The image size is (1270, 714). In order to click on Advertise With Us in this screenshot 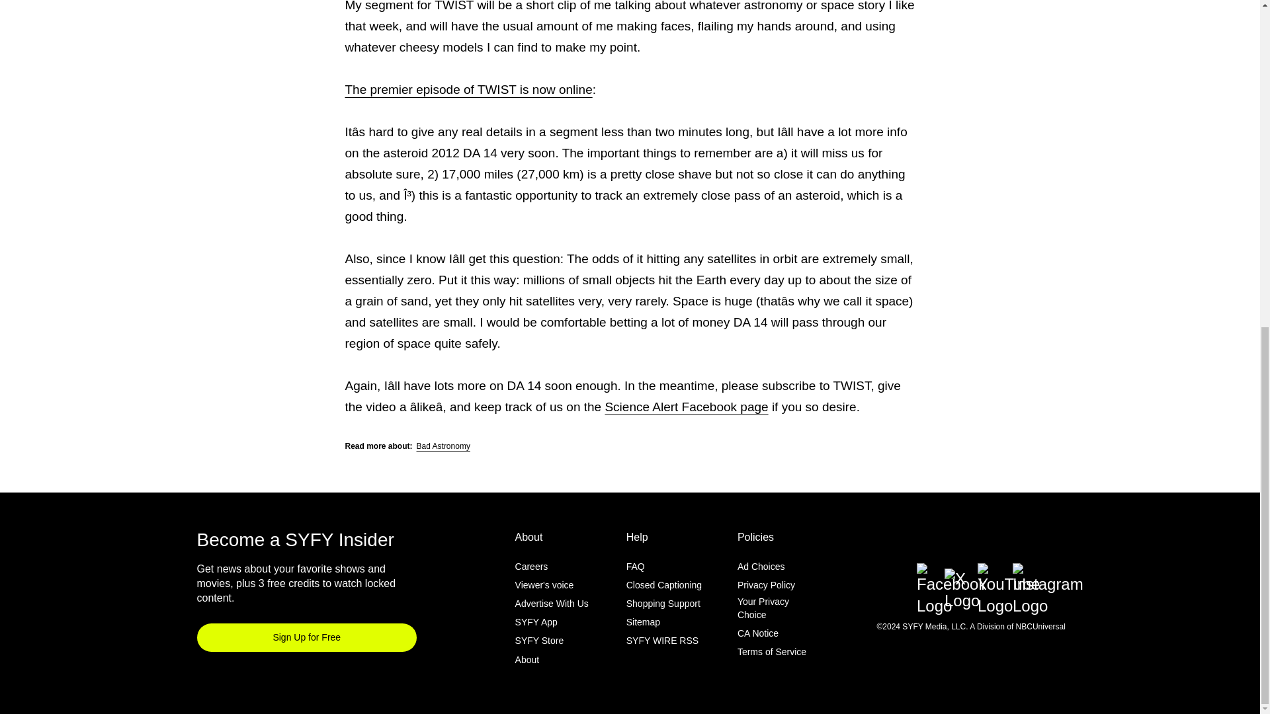, I will do `click(552, 604)`.